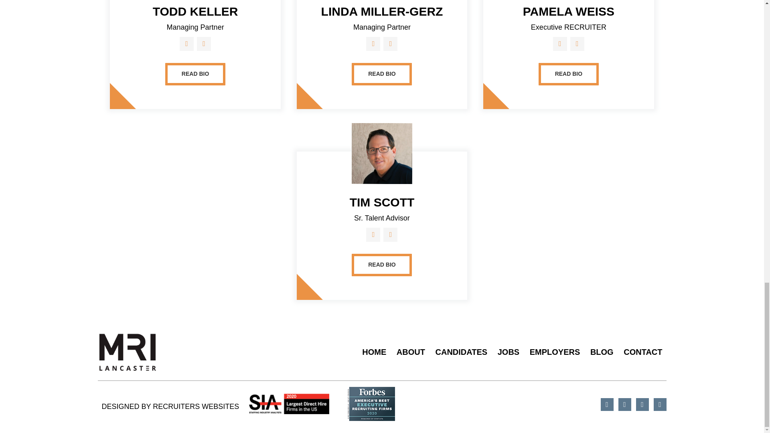 Image resolution: width=770 pixels, height=433 pixels. I want to click on ABOUT, so click(411, 352).